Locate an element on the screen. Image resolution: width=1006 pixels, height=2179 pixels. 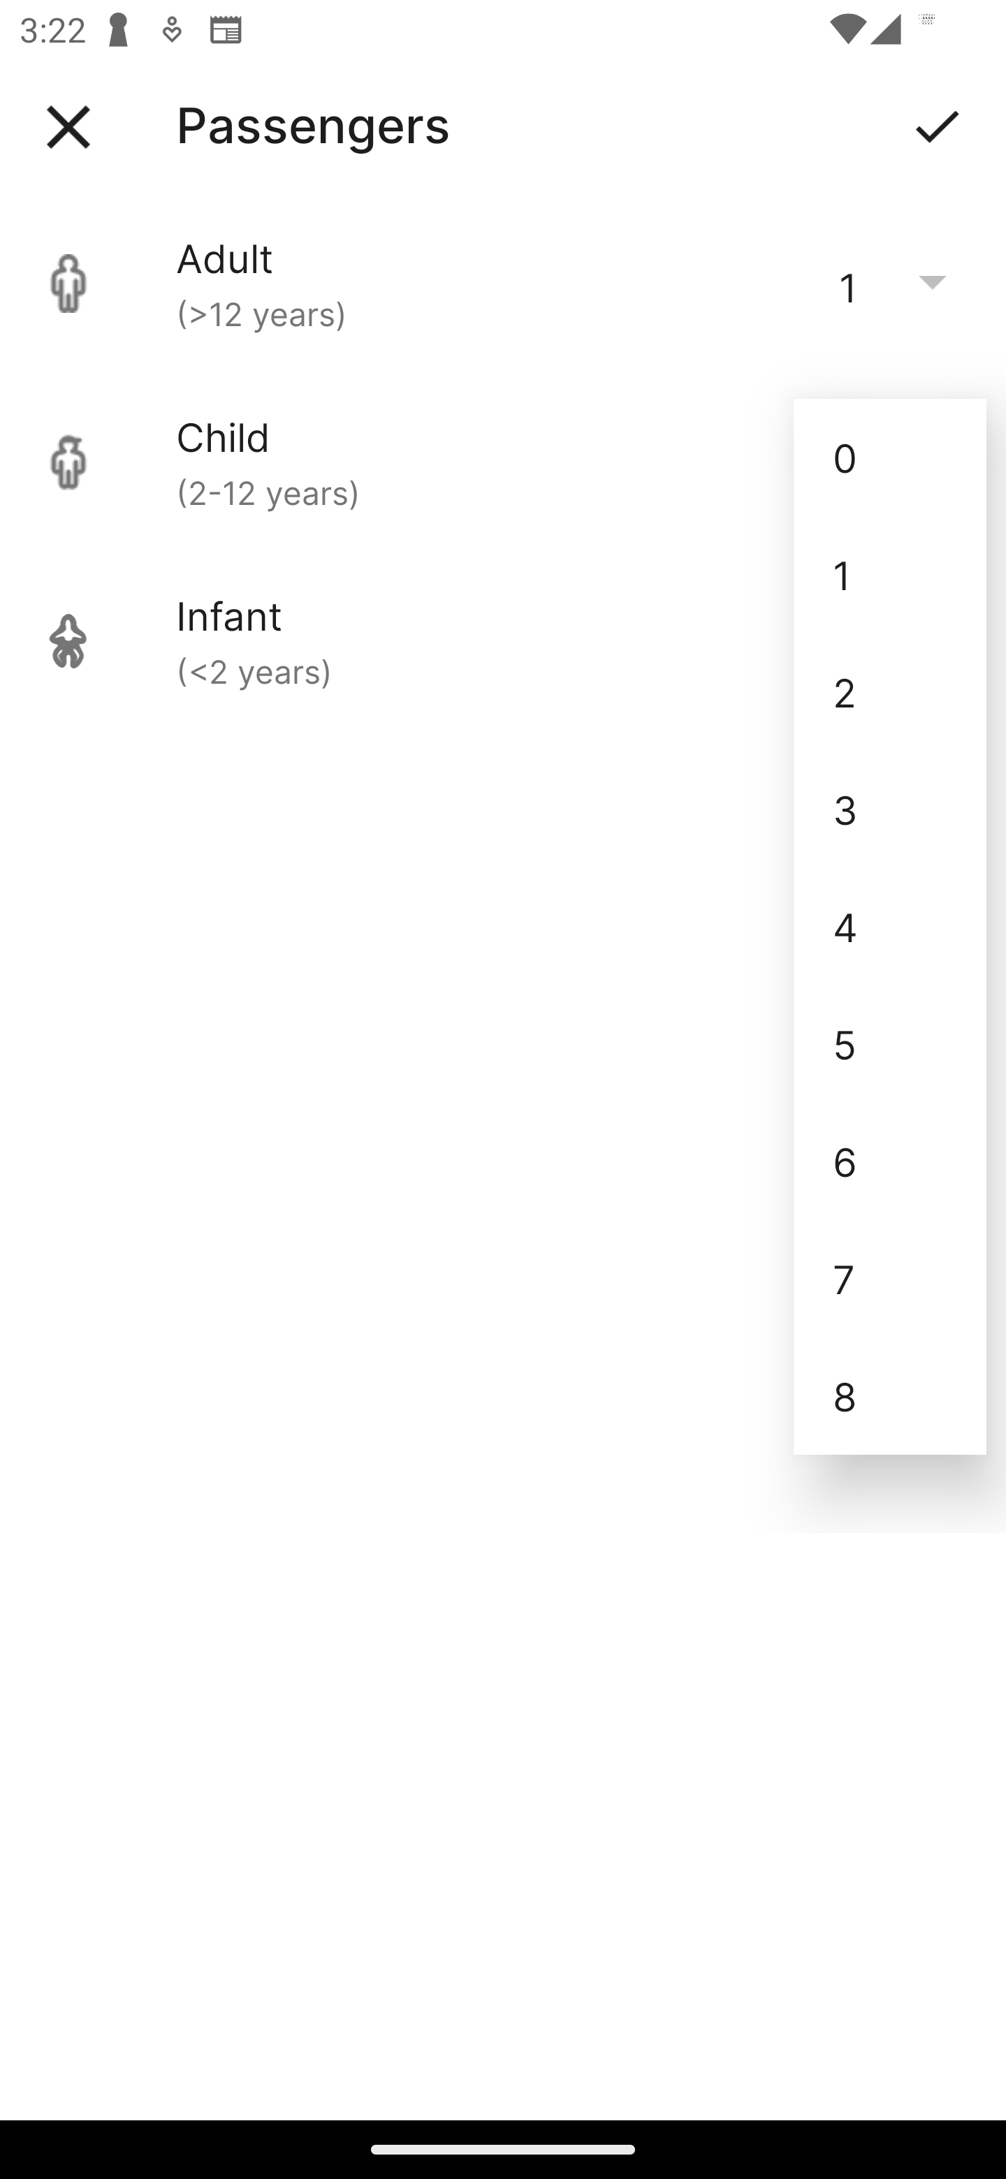
6 is located at coordinates (890, 1161).